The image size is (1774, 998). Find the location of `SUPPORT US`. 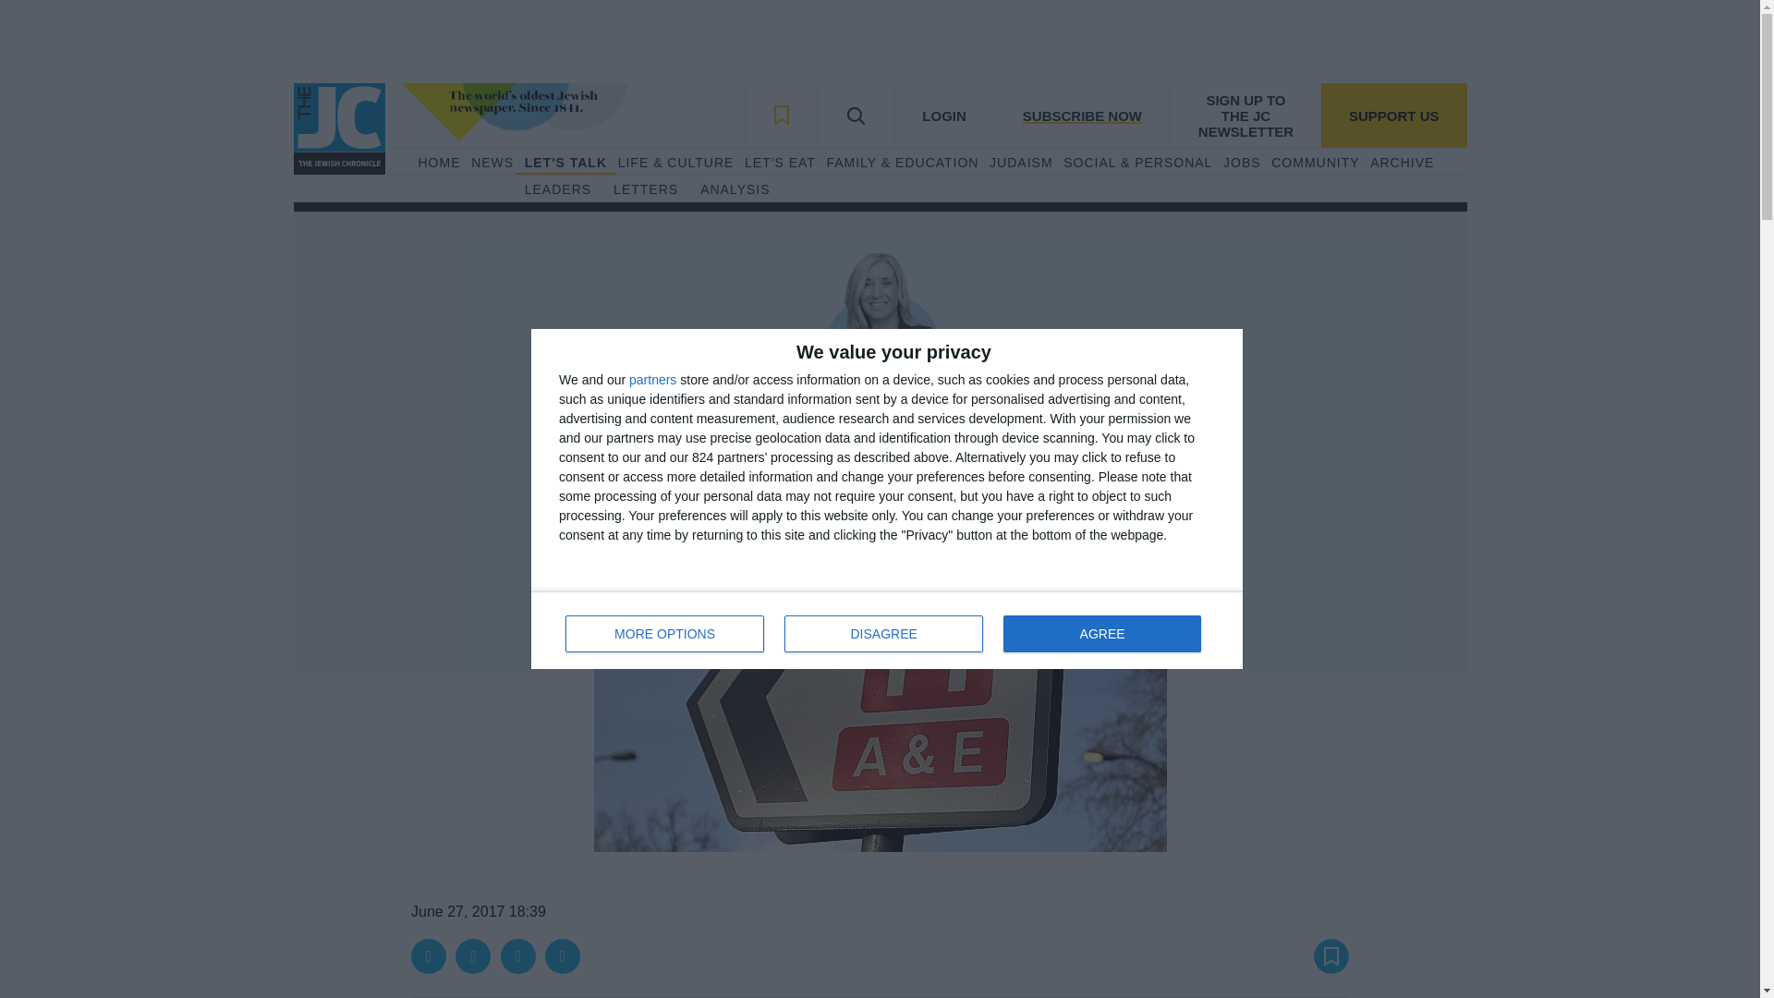

SUPPORT US is located at coordinates (1393, 115).